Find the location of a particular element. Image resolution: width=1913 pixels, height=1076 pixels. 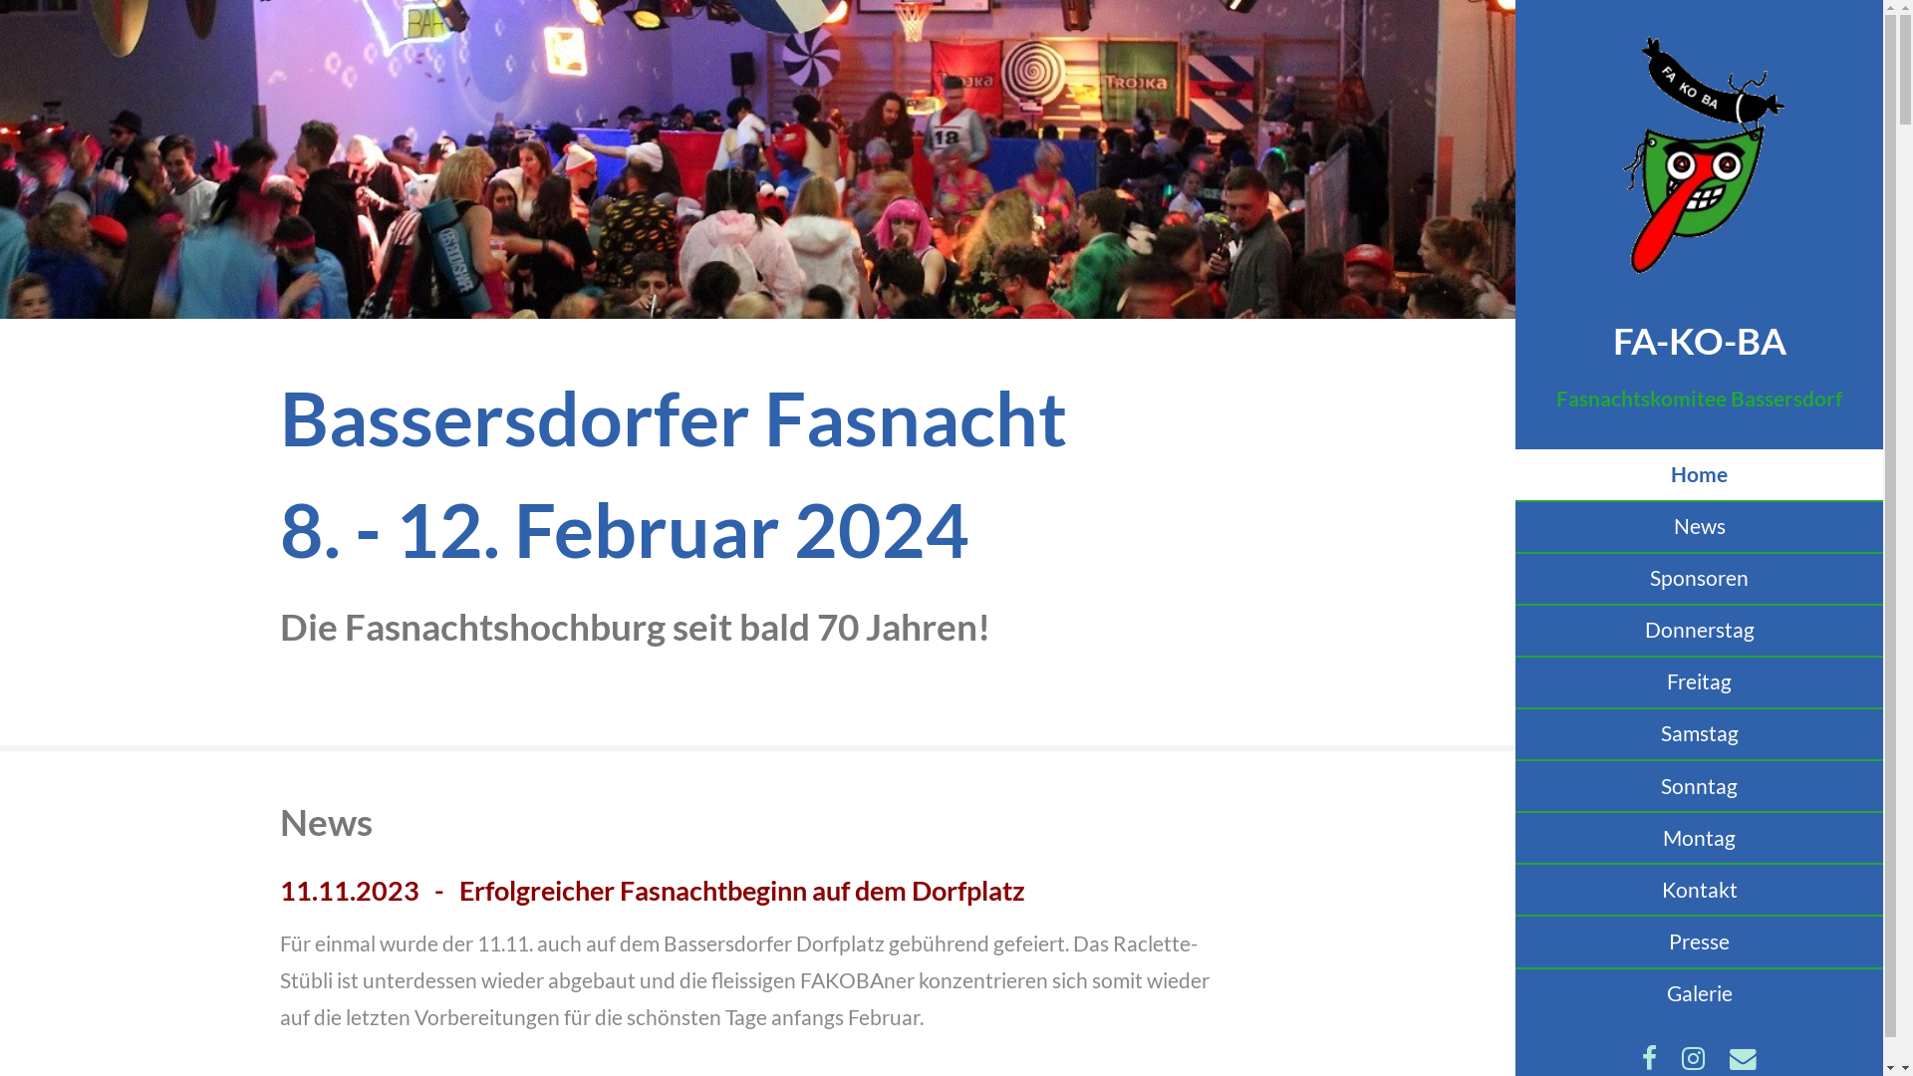

News is located at coordinates (1700, 527).